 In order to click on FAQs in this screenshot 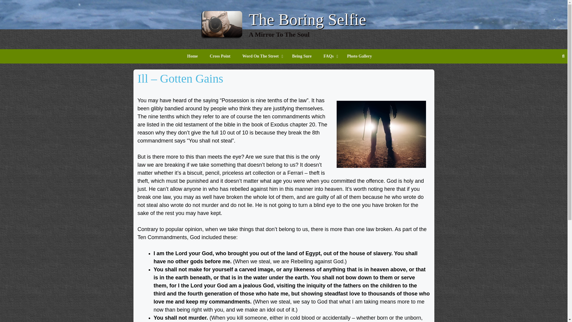, I will do `click(329, 56)`.